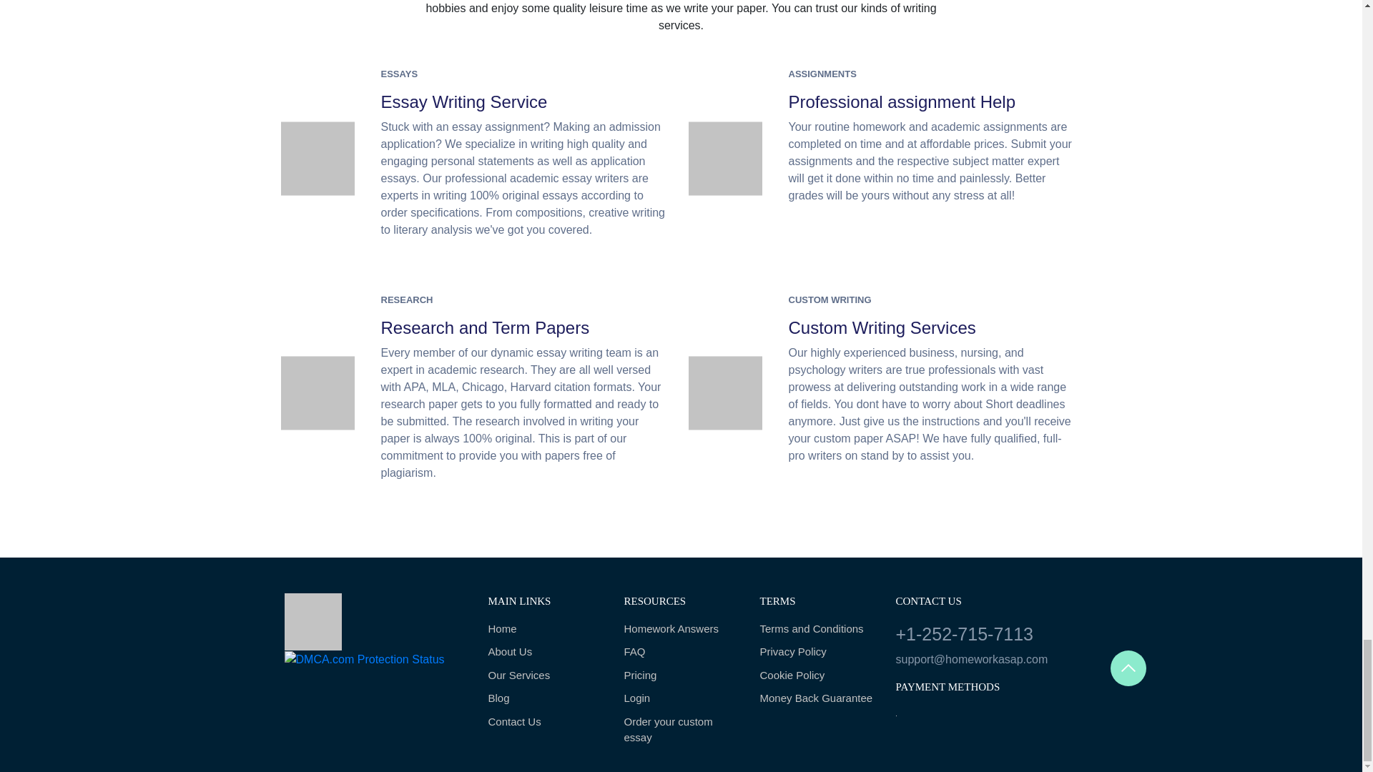 The width and height of the screenshot is (1373, 772). Describe the element at coordinates (545, 698) in the screenshot. I see `Blog` at that location.